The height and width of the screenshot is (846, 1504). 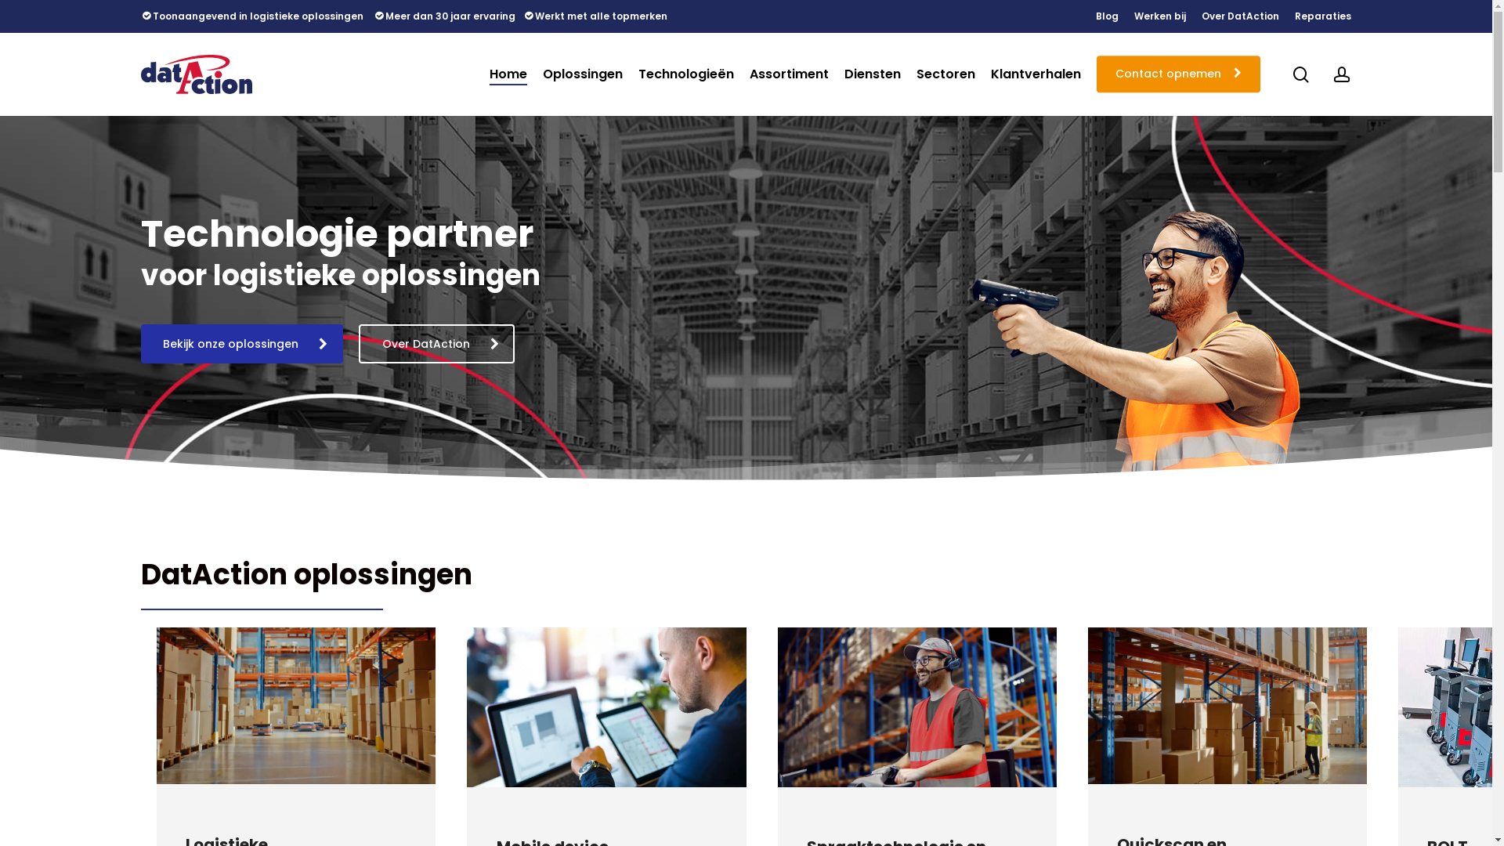 What do you see at coordinates (1323, 16) in the screenshot?
I see `Reparaties` at bounding box center [1323, 16].